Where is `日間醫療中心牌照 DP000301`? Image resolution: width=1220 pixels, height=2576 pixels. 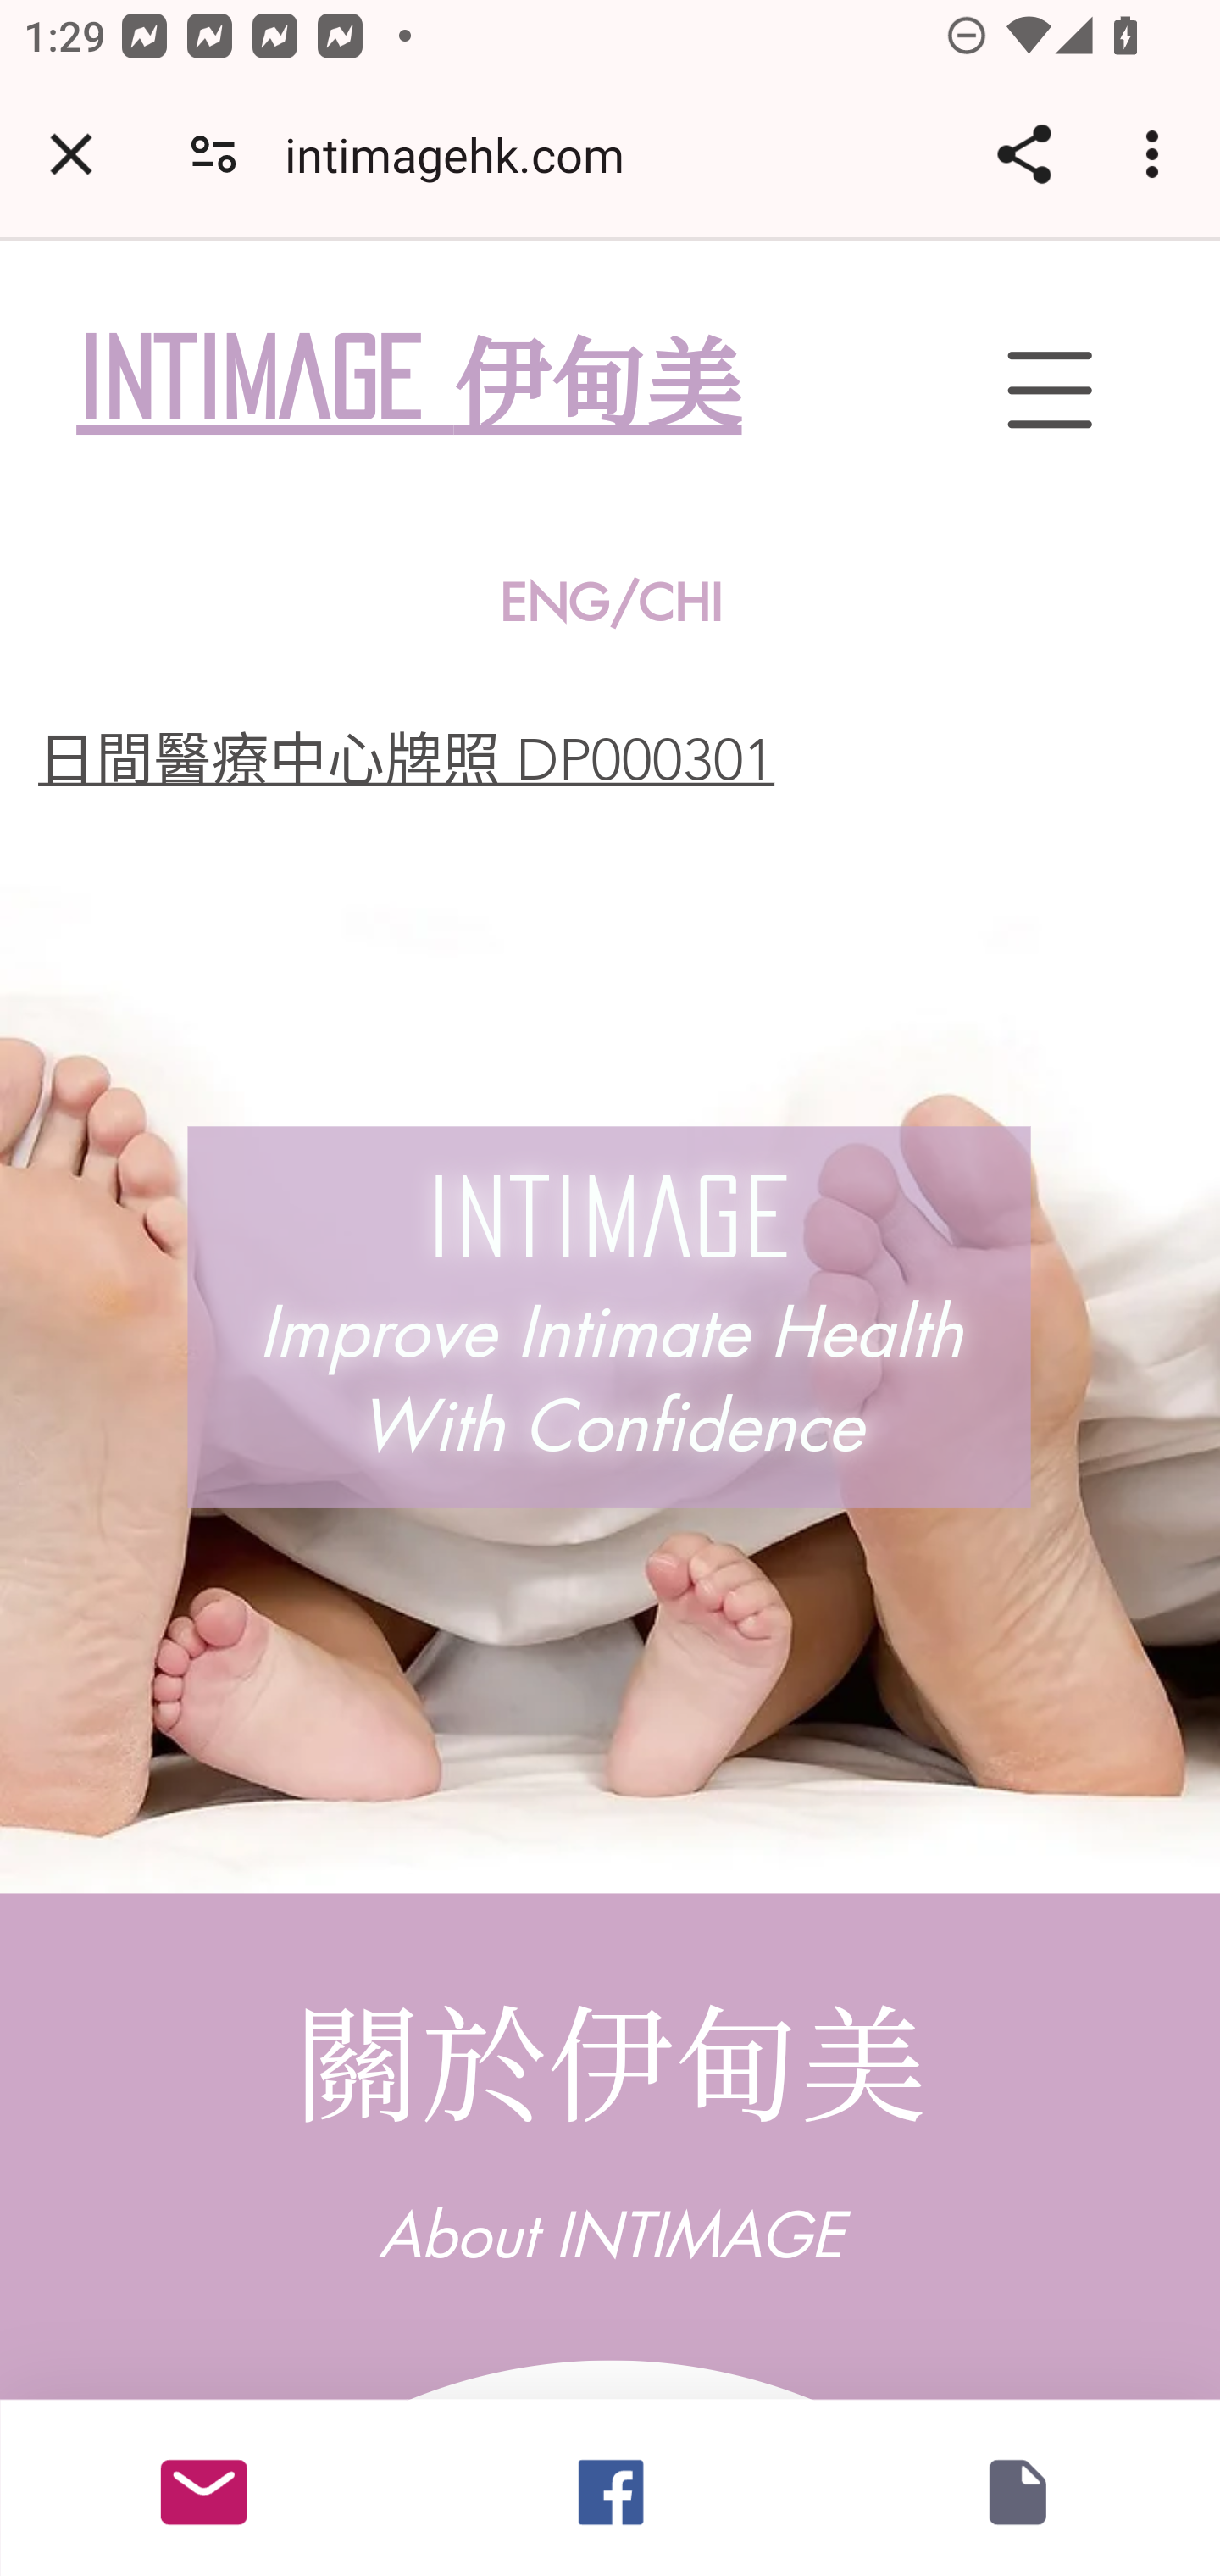 日間醫療中心牌照 DP000301 is located at coordinates (406, 759).